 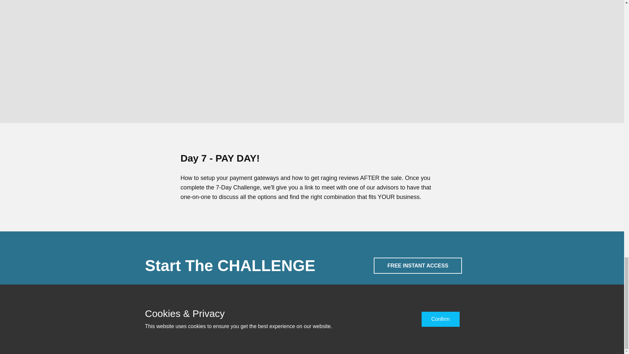 What do you see at coordinates (418, 265) in the screenshot?
I see `FREE INSTANT ACCESS` at bounding box center [418, 265].